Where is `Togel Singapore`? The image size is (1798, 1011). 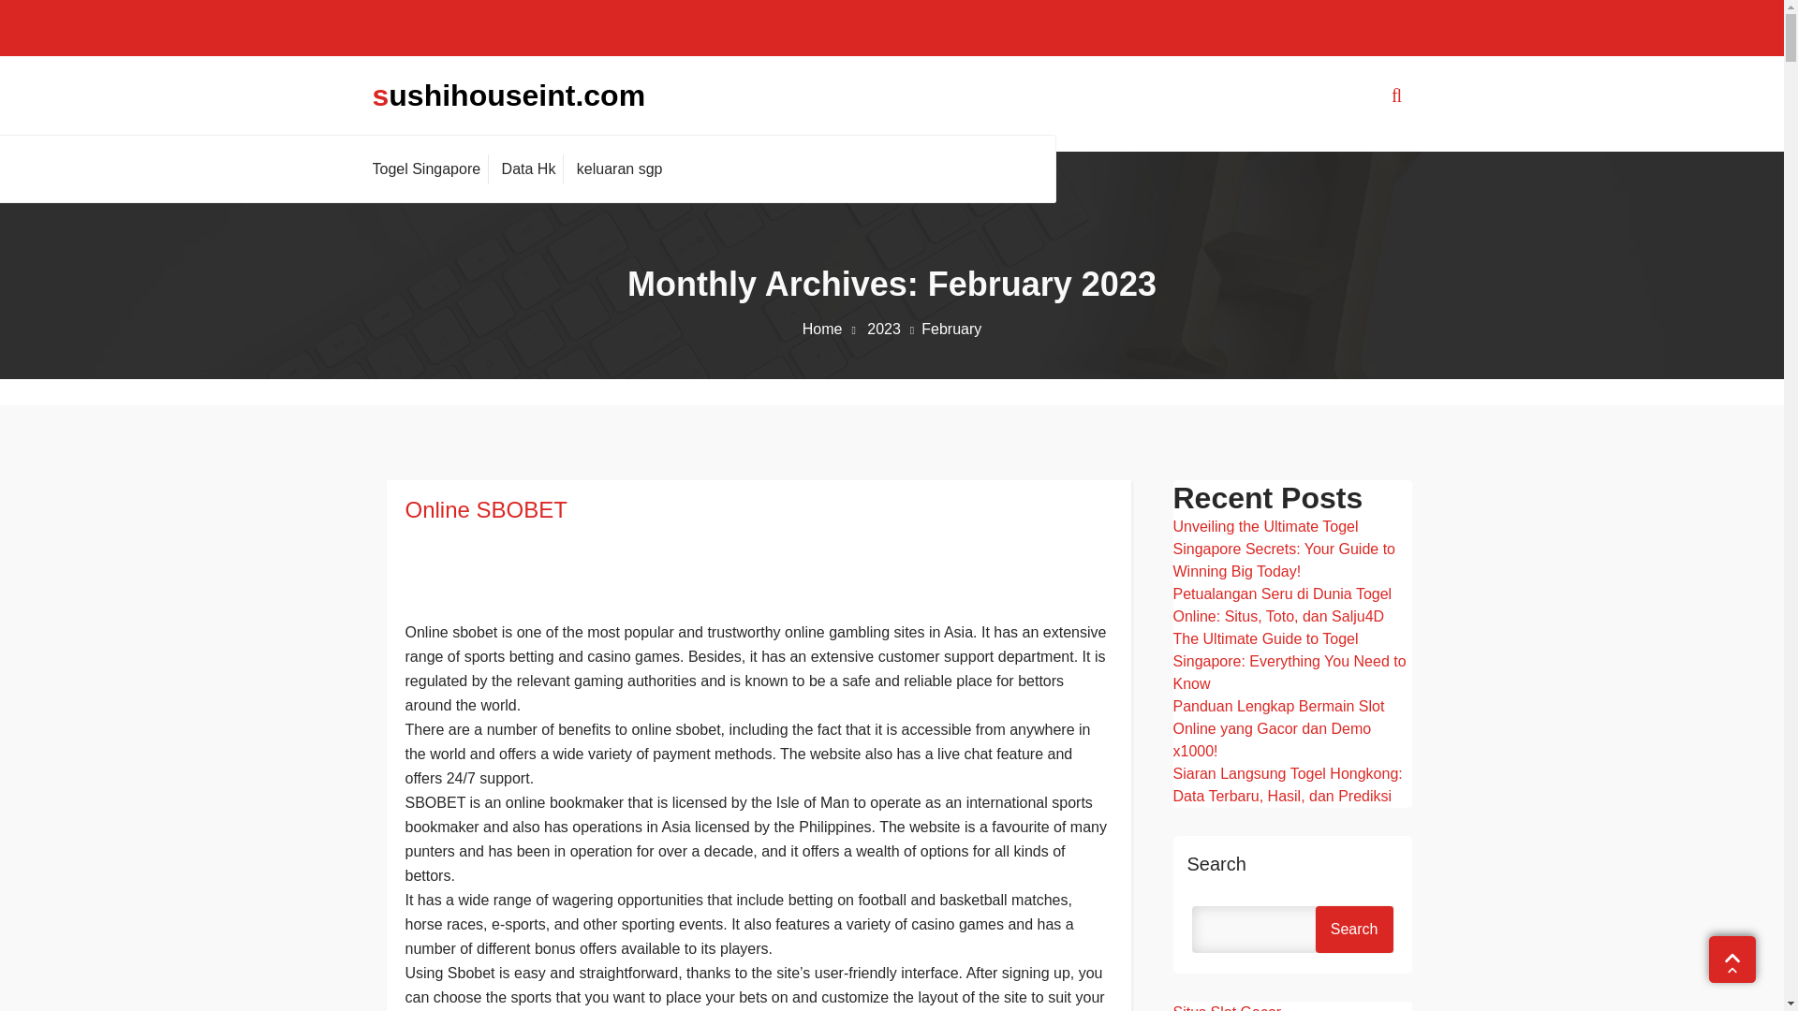
Togel Singapore is located at coordinates (431, 168).